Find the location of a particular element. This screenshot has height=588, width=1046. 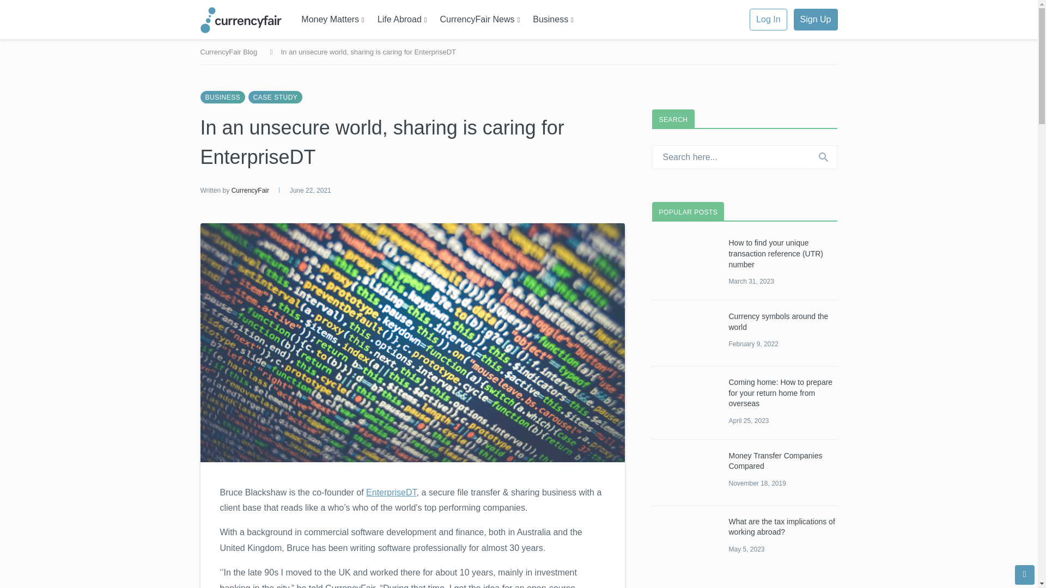

CurrencyFair News is located at coordinates (481, 20).